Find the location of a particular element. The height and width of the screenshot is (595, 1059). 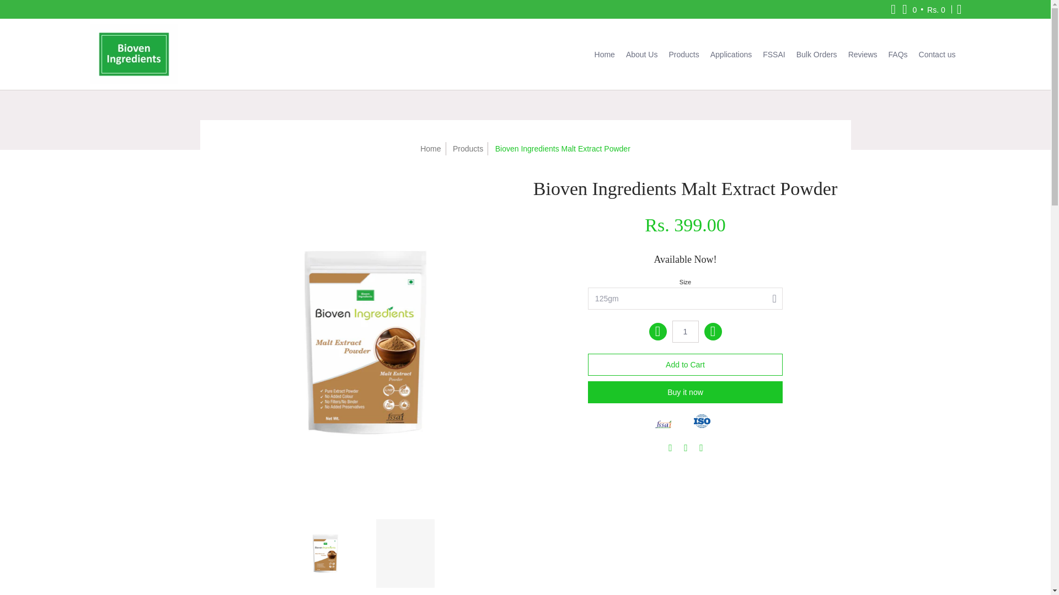

Home is located at coordinates (430, 149).